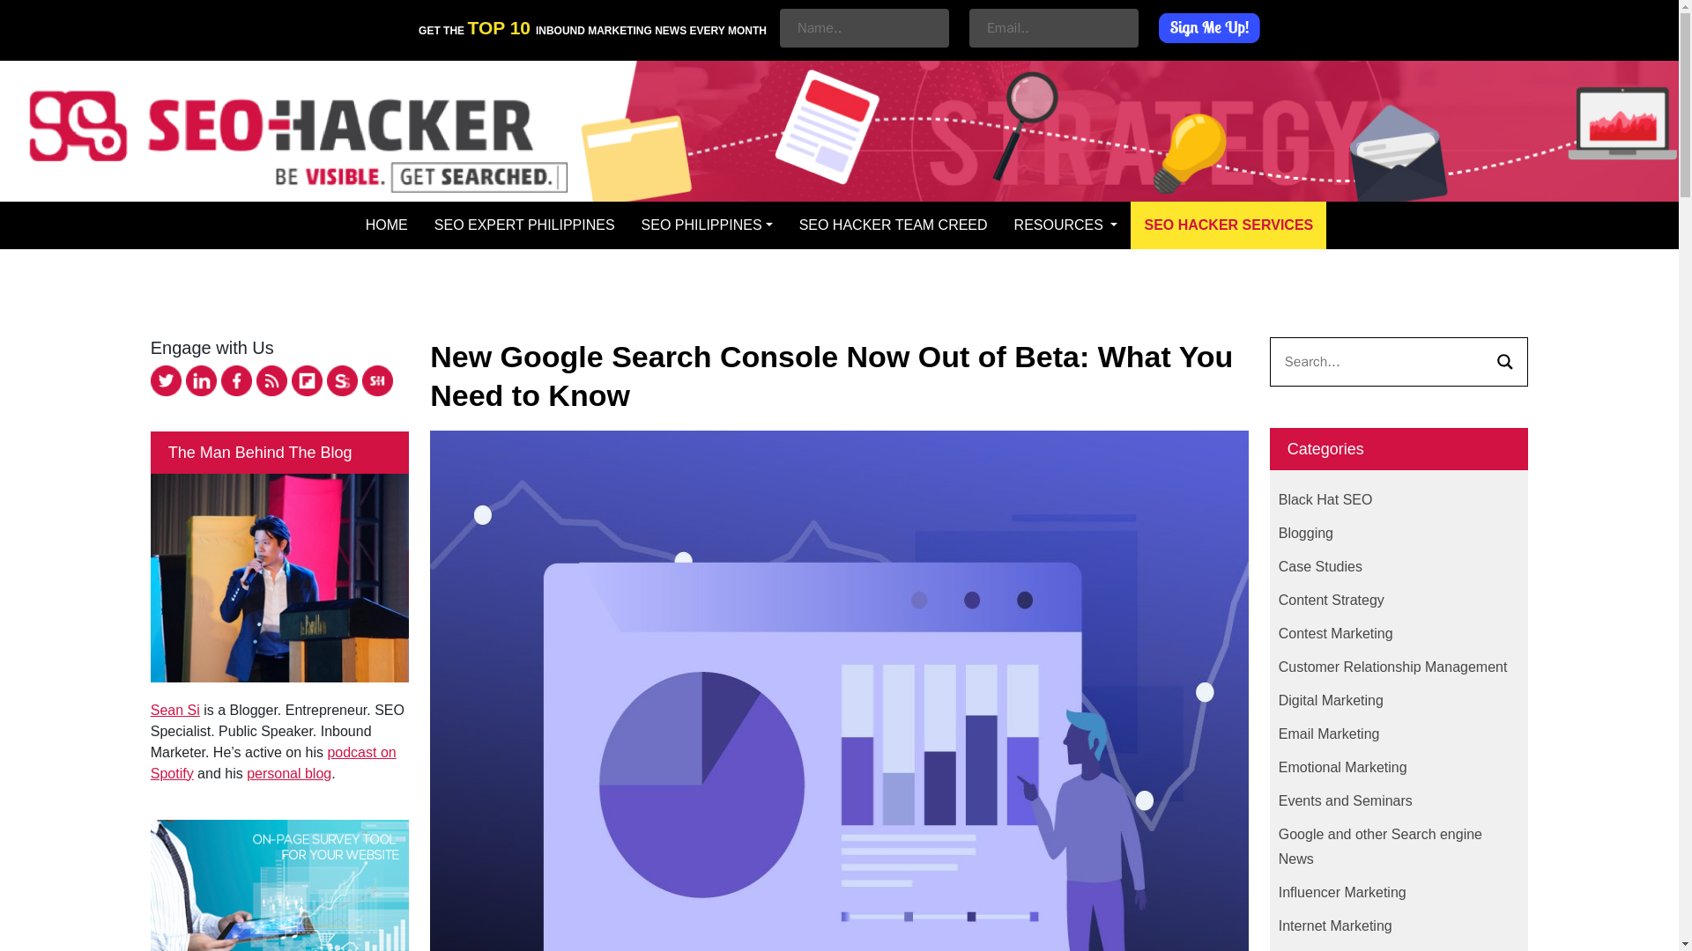  What do you see at coordinates (707, 225) in the screenshot?
I see `SEO PHILIPPINES` at bounding box center [707, 225].